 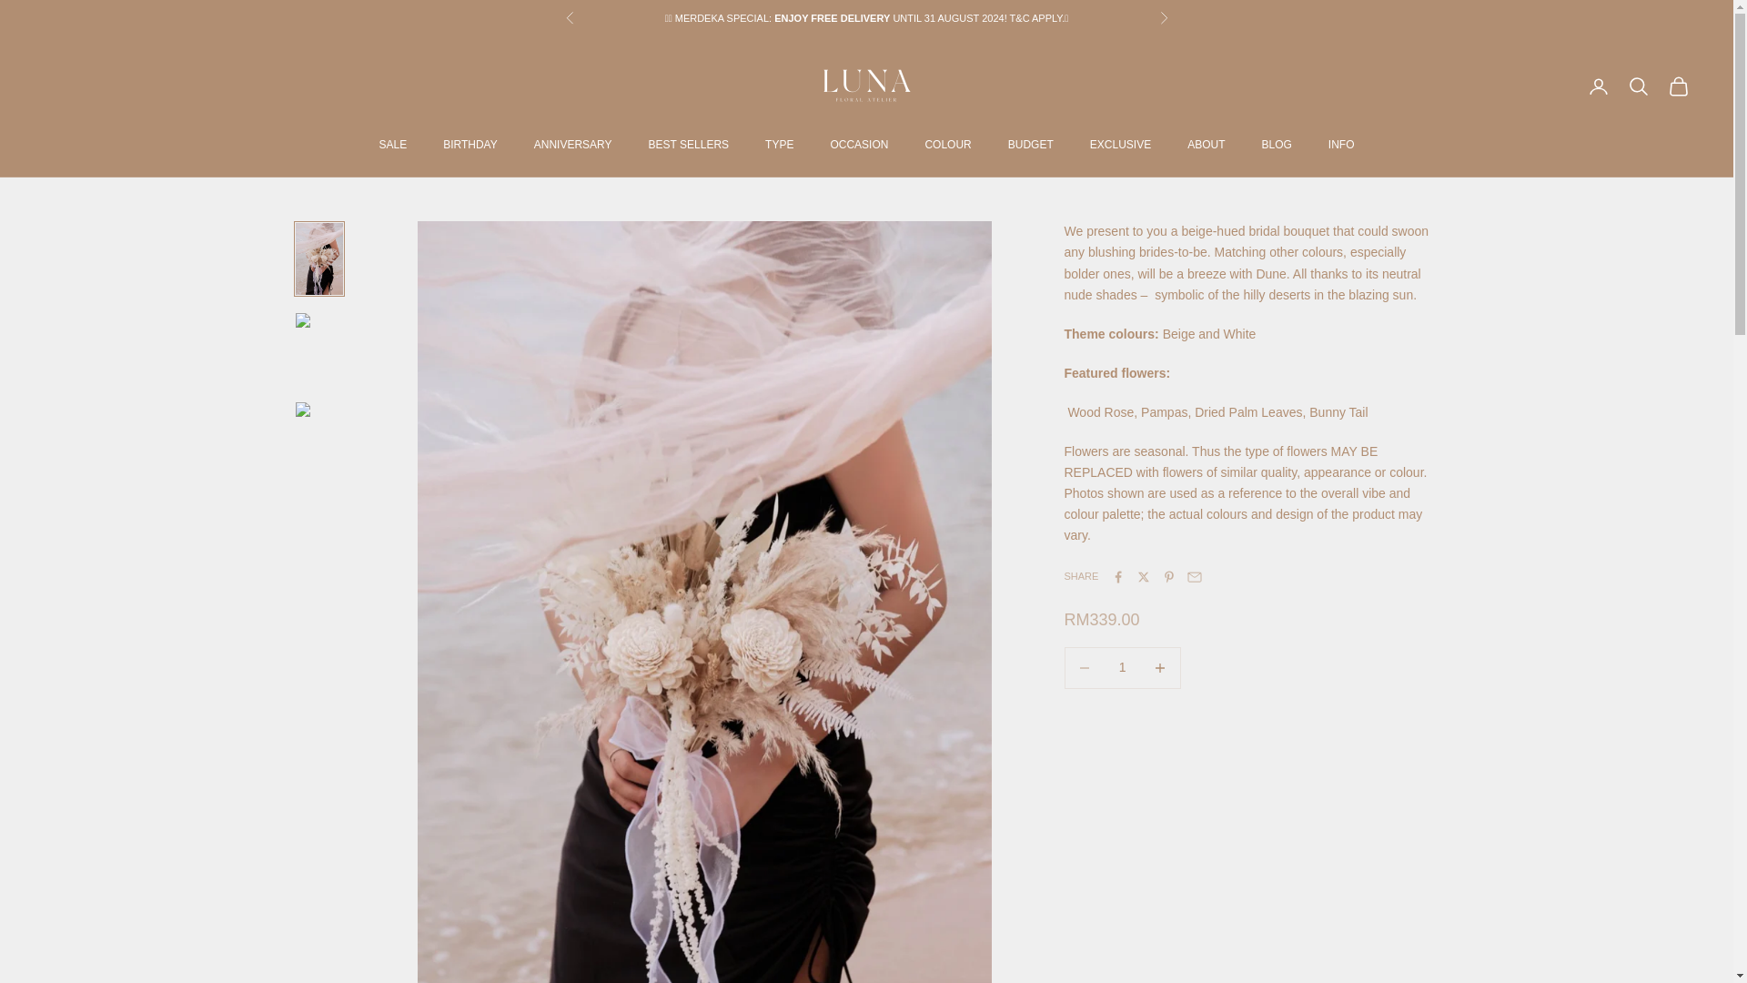 I want to click on 1, so click(x=1122, y=666).